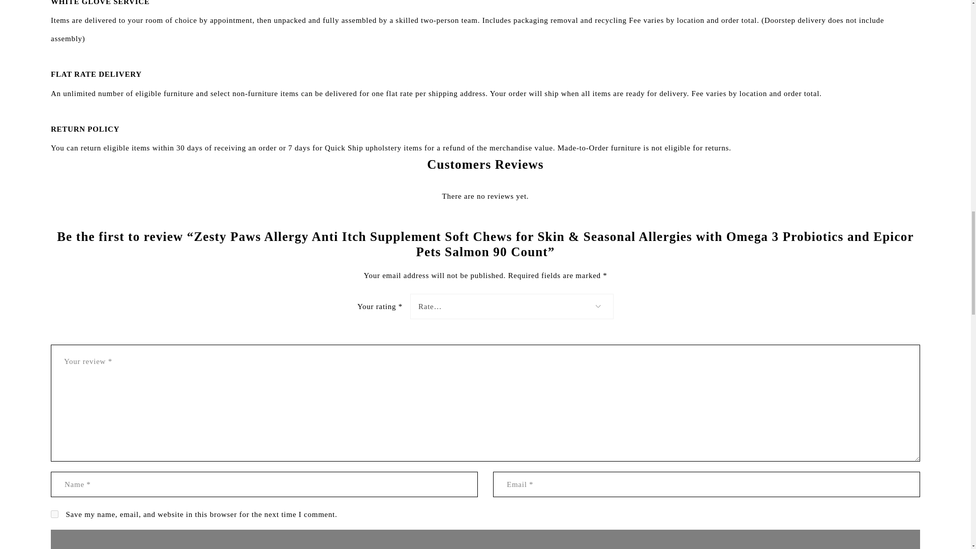 Image resolution: width=976 pixels, height=549 pixels. What do you see at coordinates (54, 514) in the screenshot?
I see `yes` at bounding box center [54, 514].